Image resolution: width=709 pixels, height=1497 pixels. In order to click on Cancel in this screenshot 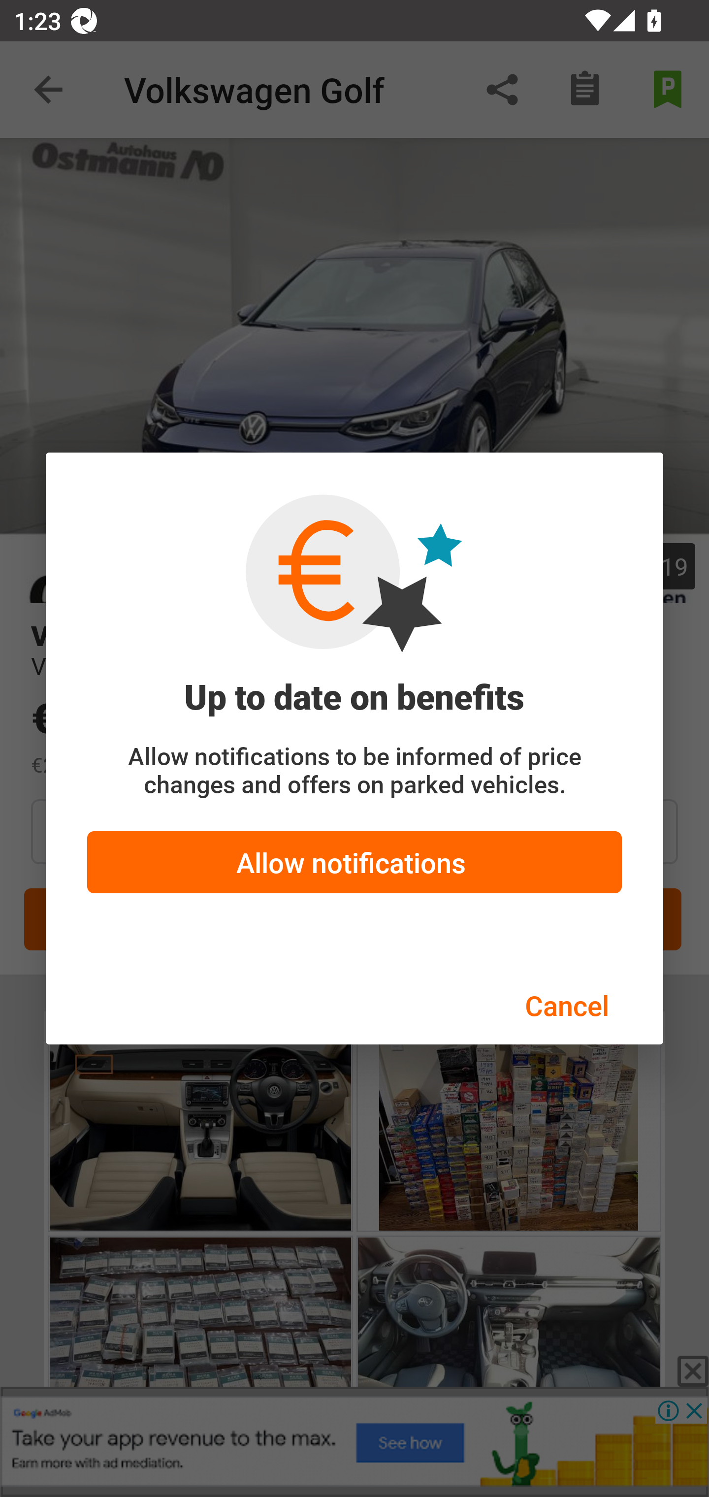, I will do `click(566, 1005)`.